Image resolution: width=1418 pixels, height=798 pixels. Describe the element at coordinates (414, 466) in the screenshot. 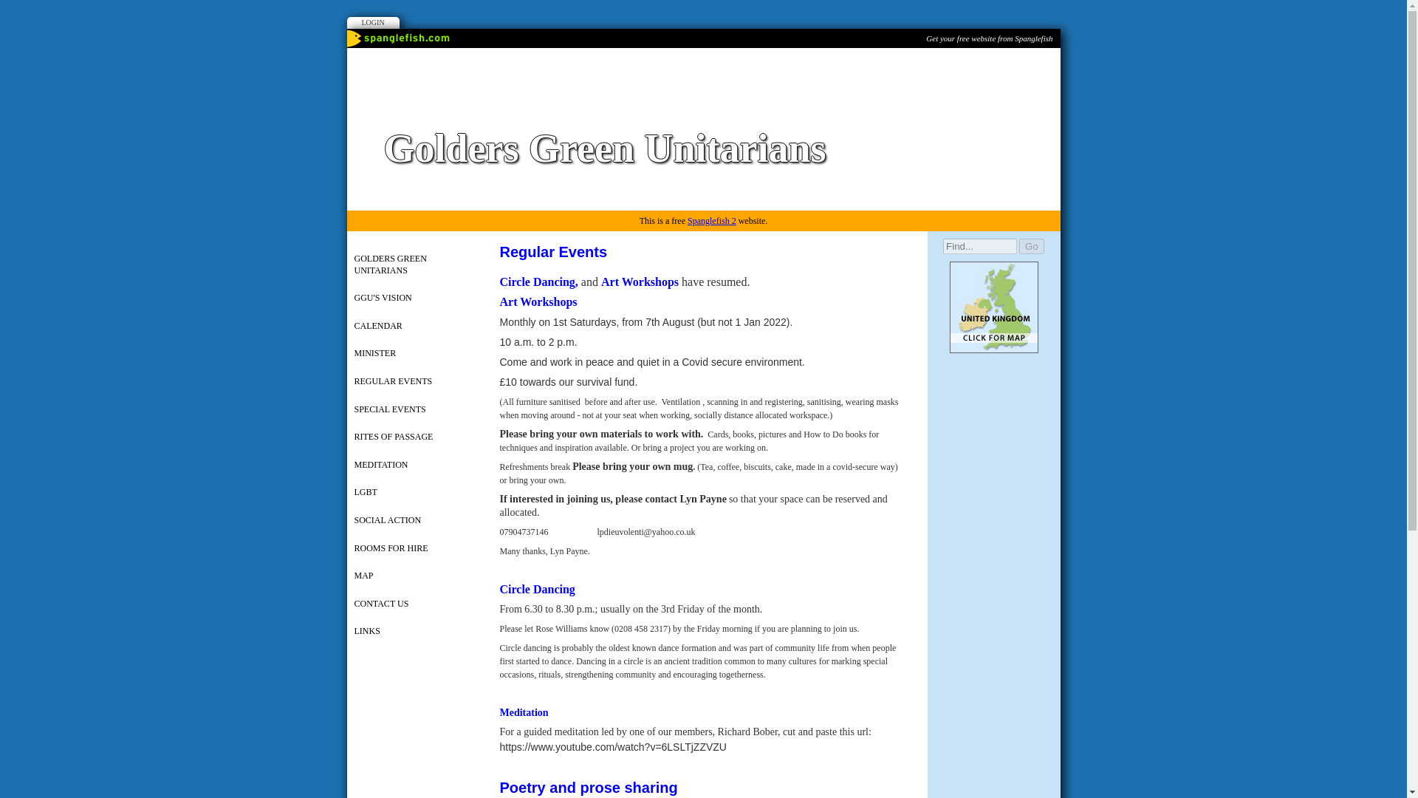

I see `MEDITATION` at that location.